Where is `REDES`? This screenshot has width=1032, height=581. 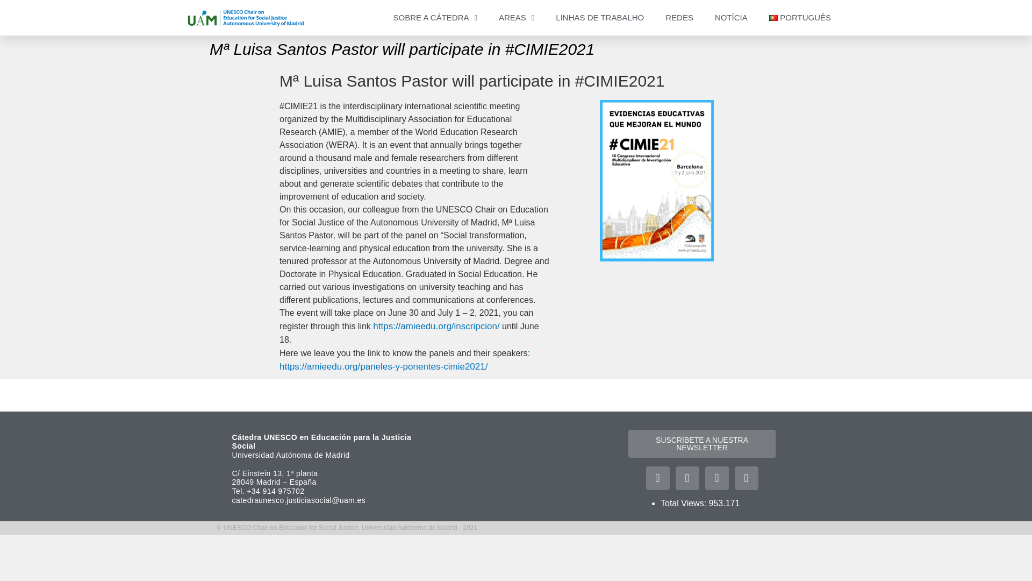
REDES is located at coordinates (679, 17).